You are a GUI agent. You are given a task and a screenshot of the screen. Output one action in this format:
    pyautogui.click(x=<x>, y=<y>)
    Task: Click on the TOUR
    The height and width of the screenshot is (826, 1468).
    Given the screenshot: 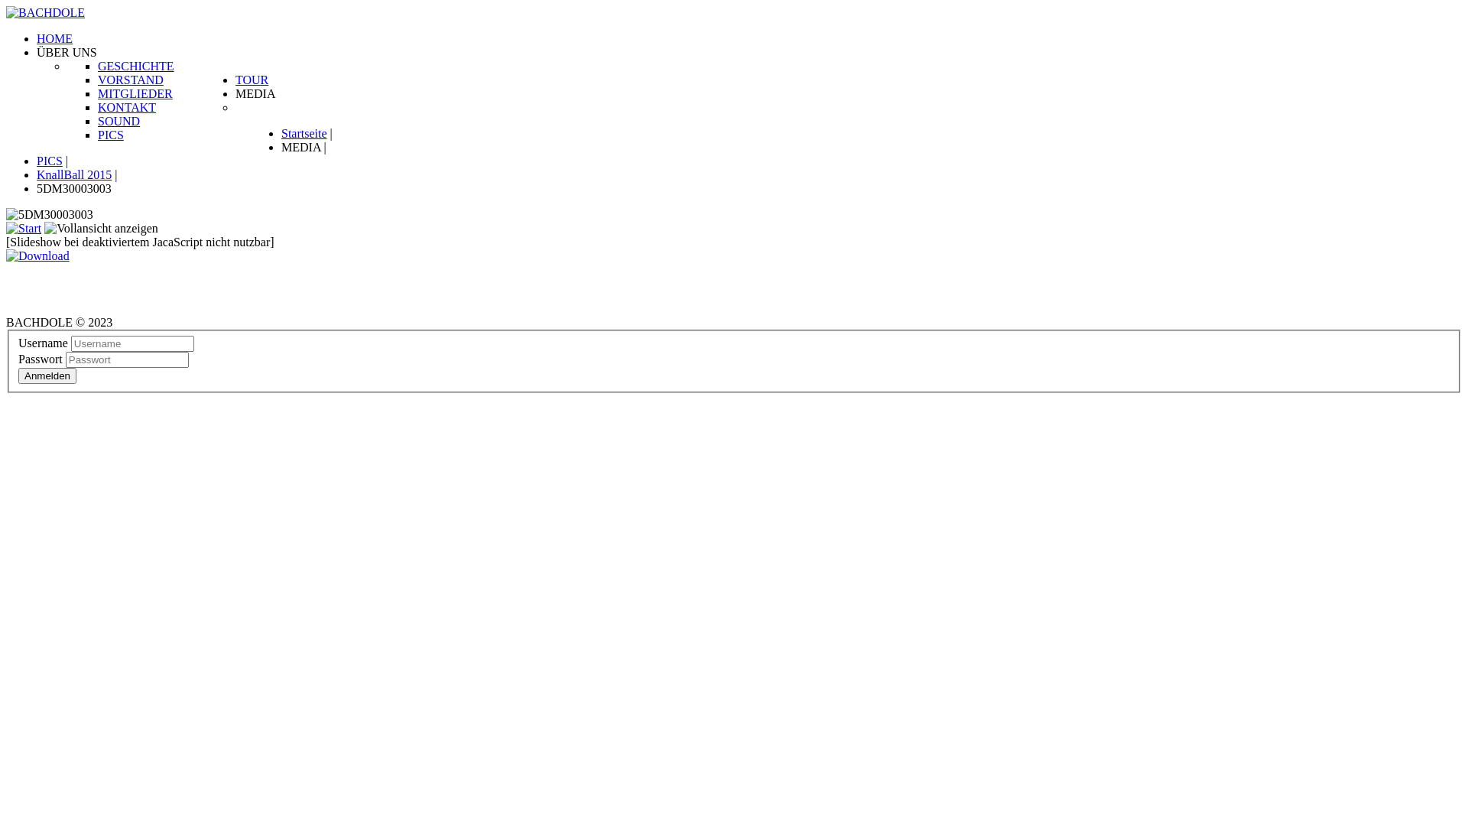 What is the action you would take?
    pyautogui.click(x=252, y=80)
    